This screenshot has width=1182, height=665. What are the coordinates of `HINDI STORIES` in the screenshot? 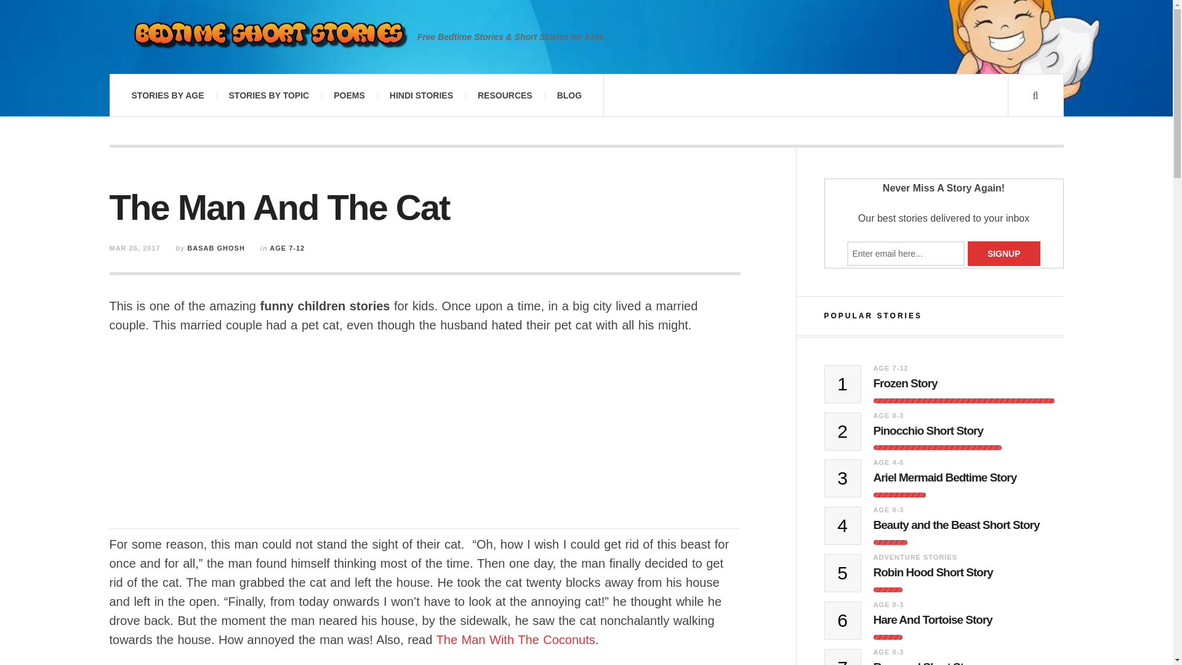 It's located at (421, 95).